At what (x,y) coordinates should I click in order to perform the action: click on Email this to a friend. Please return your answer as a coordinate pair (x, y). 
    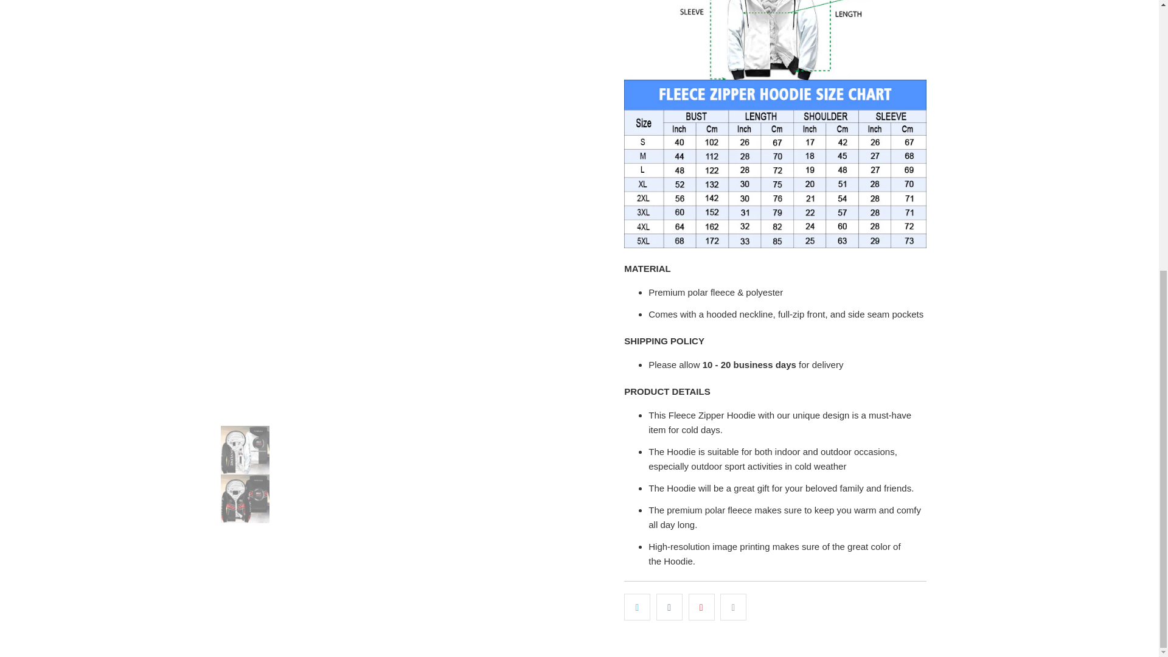
    Looking at the image, I should click on (733, 607).